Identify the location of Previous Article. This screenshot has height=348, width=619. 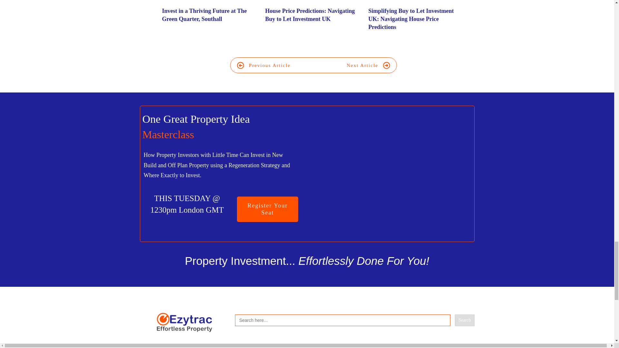
(264, 65).